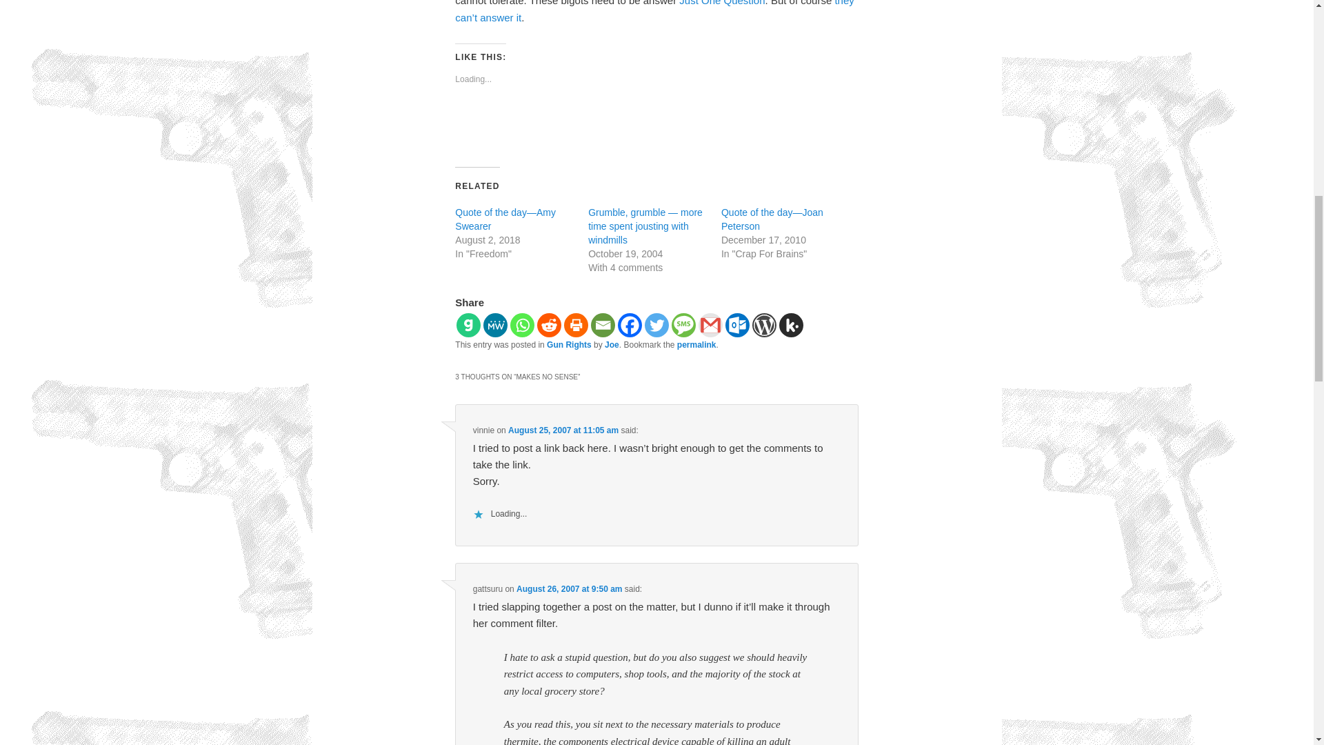 Image resolution: width=1324 pixels, height=745 pixels. Describe the element at coordinates (721, 3) in the screenshot. I see `Just One Question` at that location.